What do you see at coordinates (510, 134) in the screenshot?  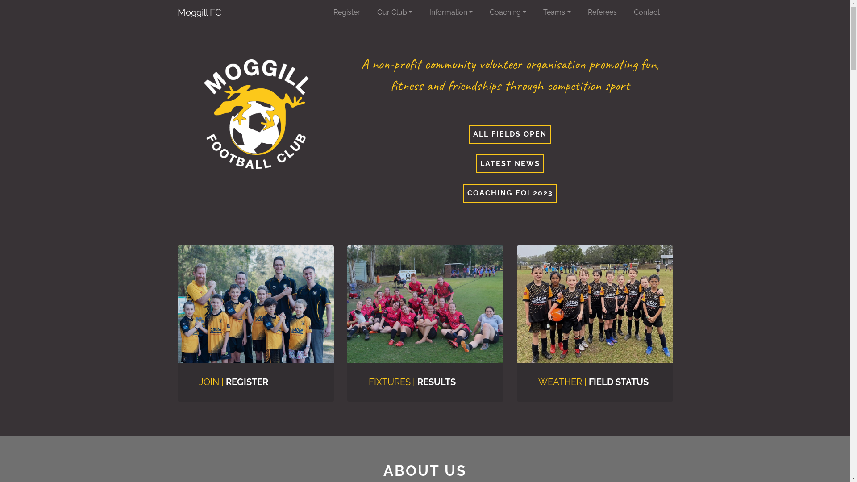 I see `ALL FIELDS OPEN` at bounding box center [510, 134].